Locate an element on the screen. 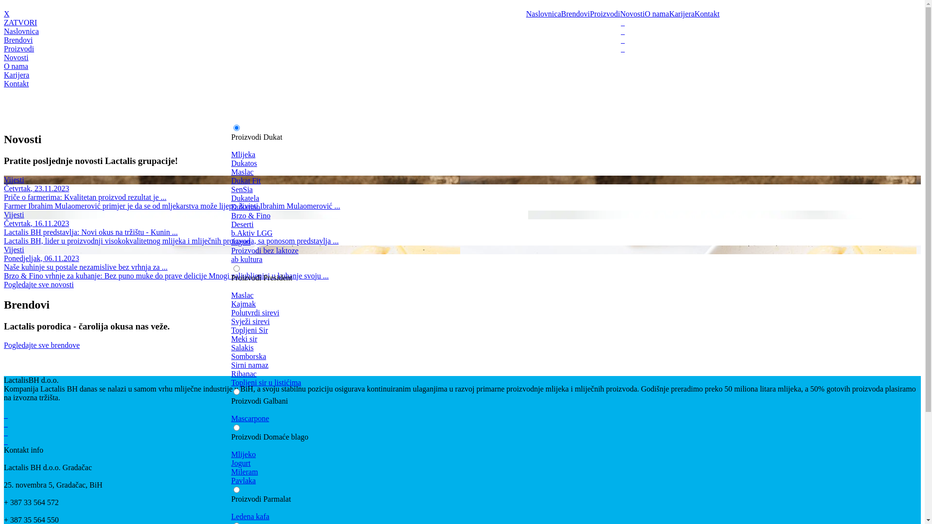  Dukat Fit is located at coordinates (449, 181).